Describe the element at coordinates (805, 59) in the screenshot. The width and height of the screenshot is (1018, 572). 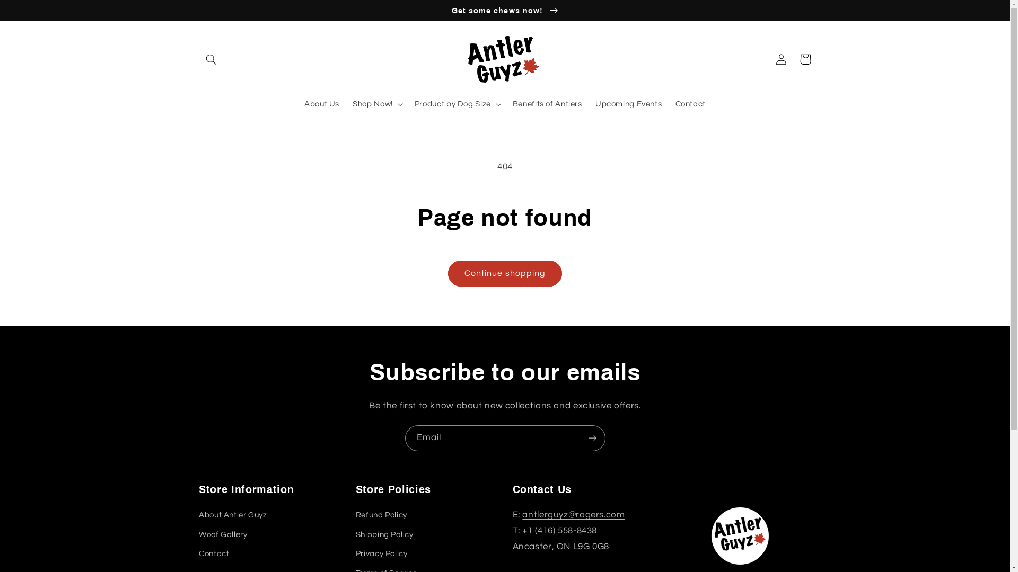
I see `Cart` at that location.